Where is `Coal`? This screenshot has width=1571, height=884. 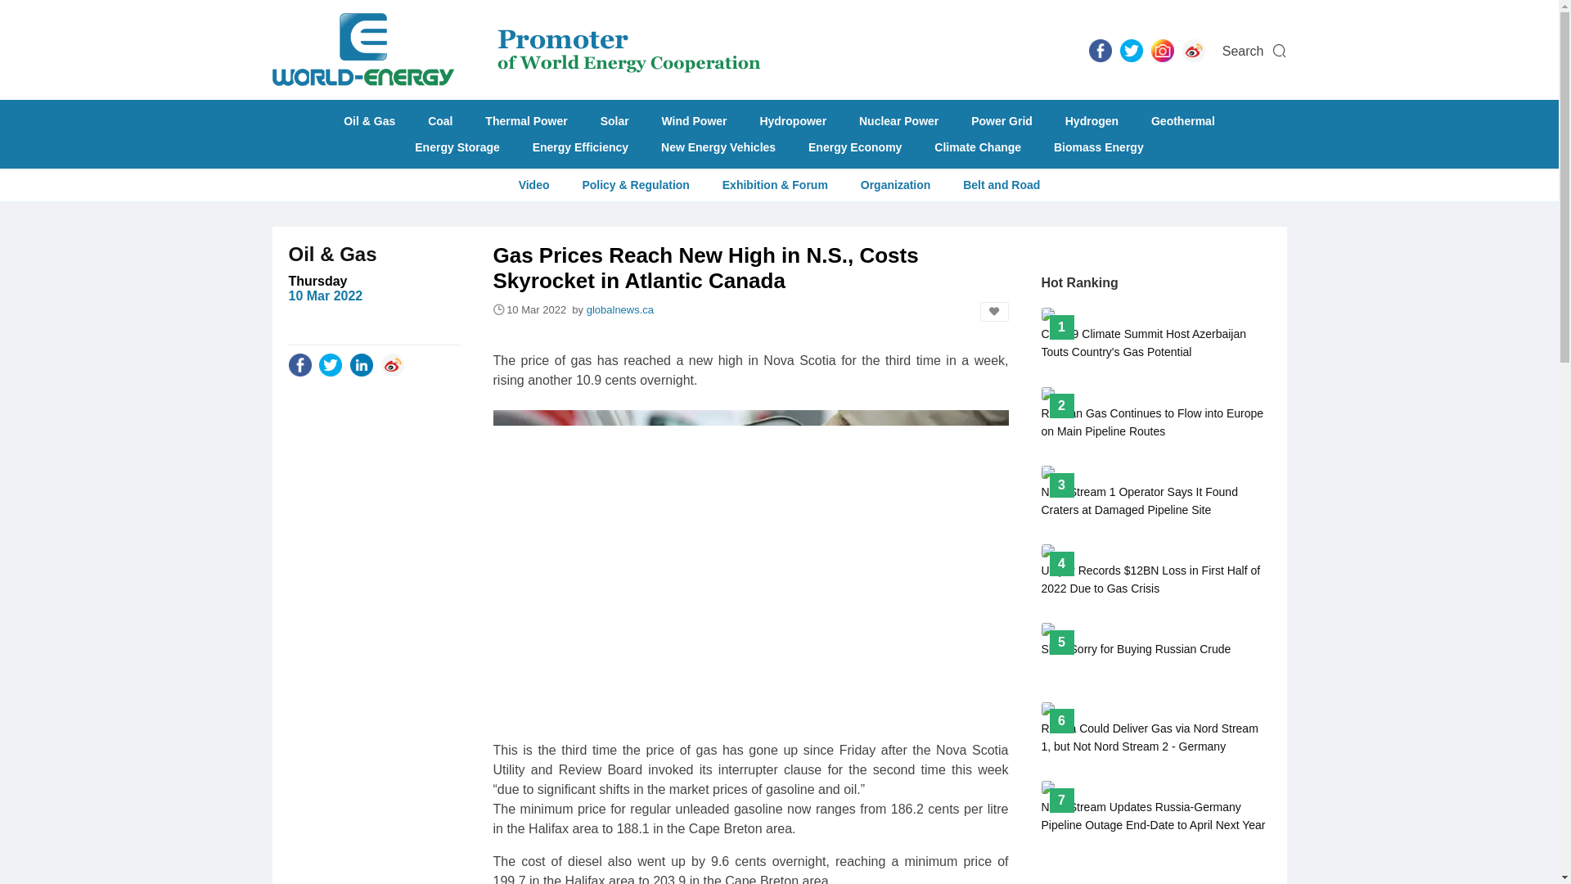 Coal is located at coordinates (1155, 649).